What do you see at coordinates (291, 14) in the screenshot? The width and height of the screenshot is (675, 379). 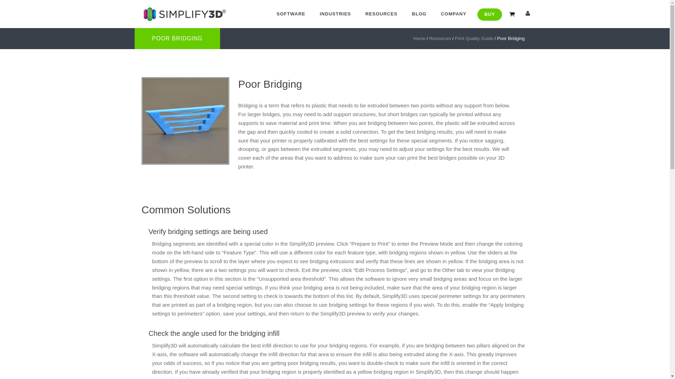 I see `SOFTWARE` at bounding box center [291, 14].